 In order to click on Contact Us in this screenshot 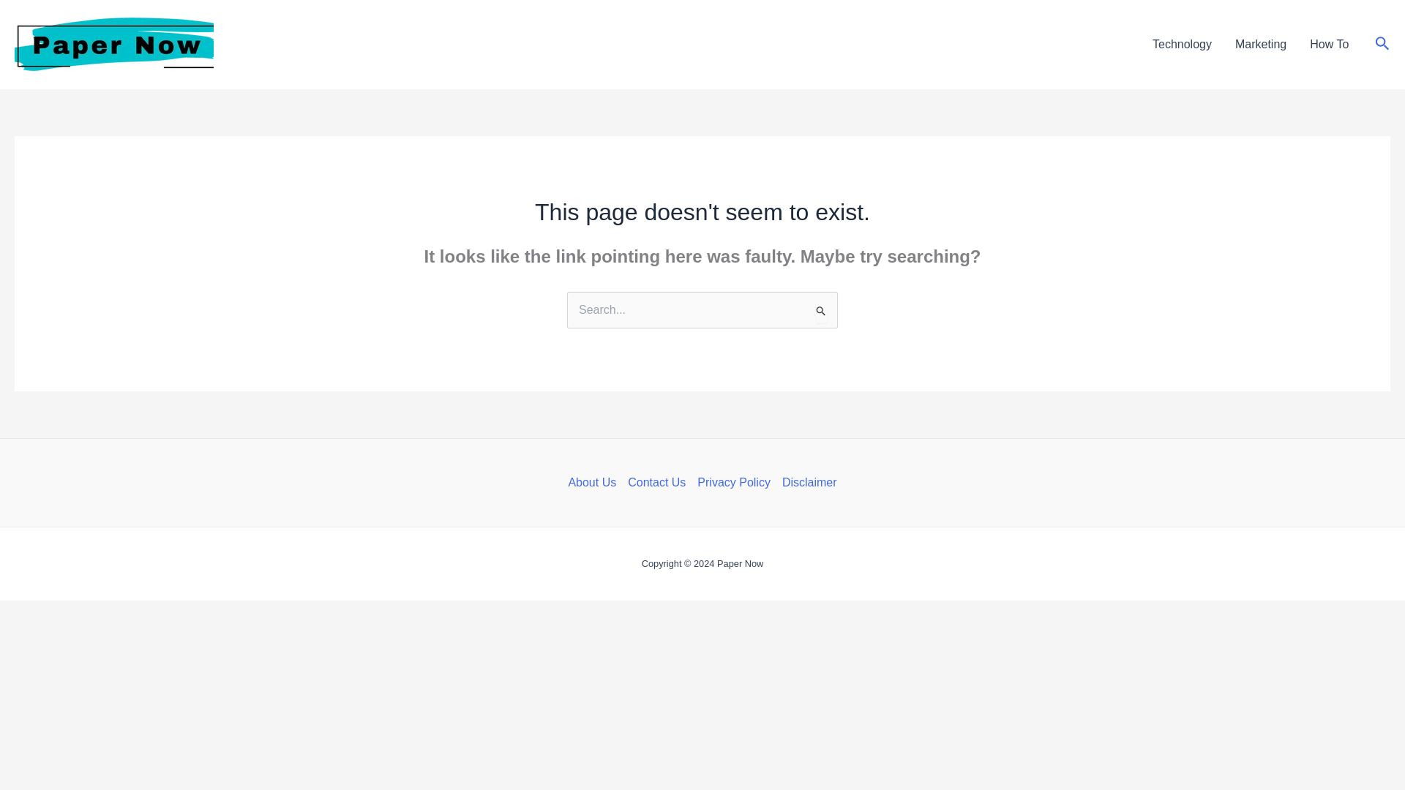, I will do `click(656, 483)`.